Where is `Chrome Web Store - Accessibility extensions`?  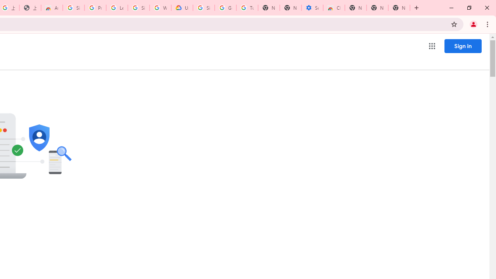 Chrome Web Store - Accessibility extensions is located at coordinates (334, 8).